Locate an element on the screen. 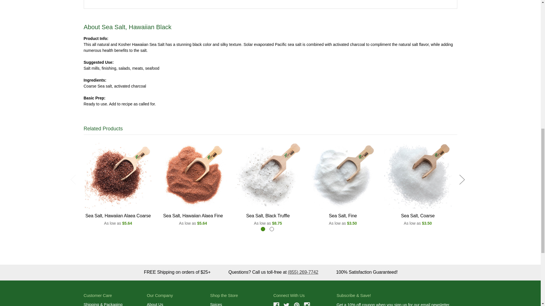  Sea Salt, Black Truffle is located at coordinates (268, 175).